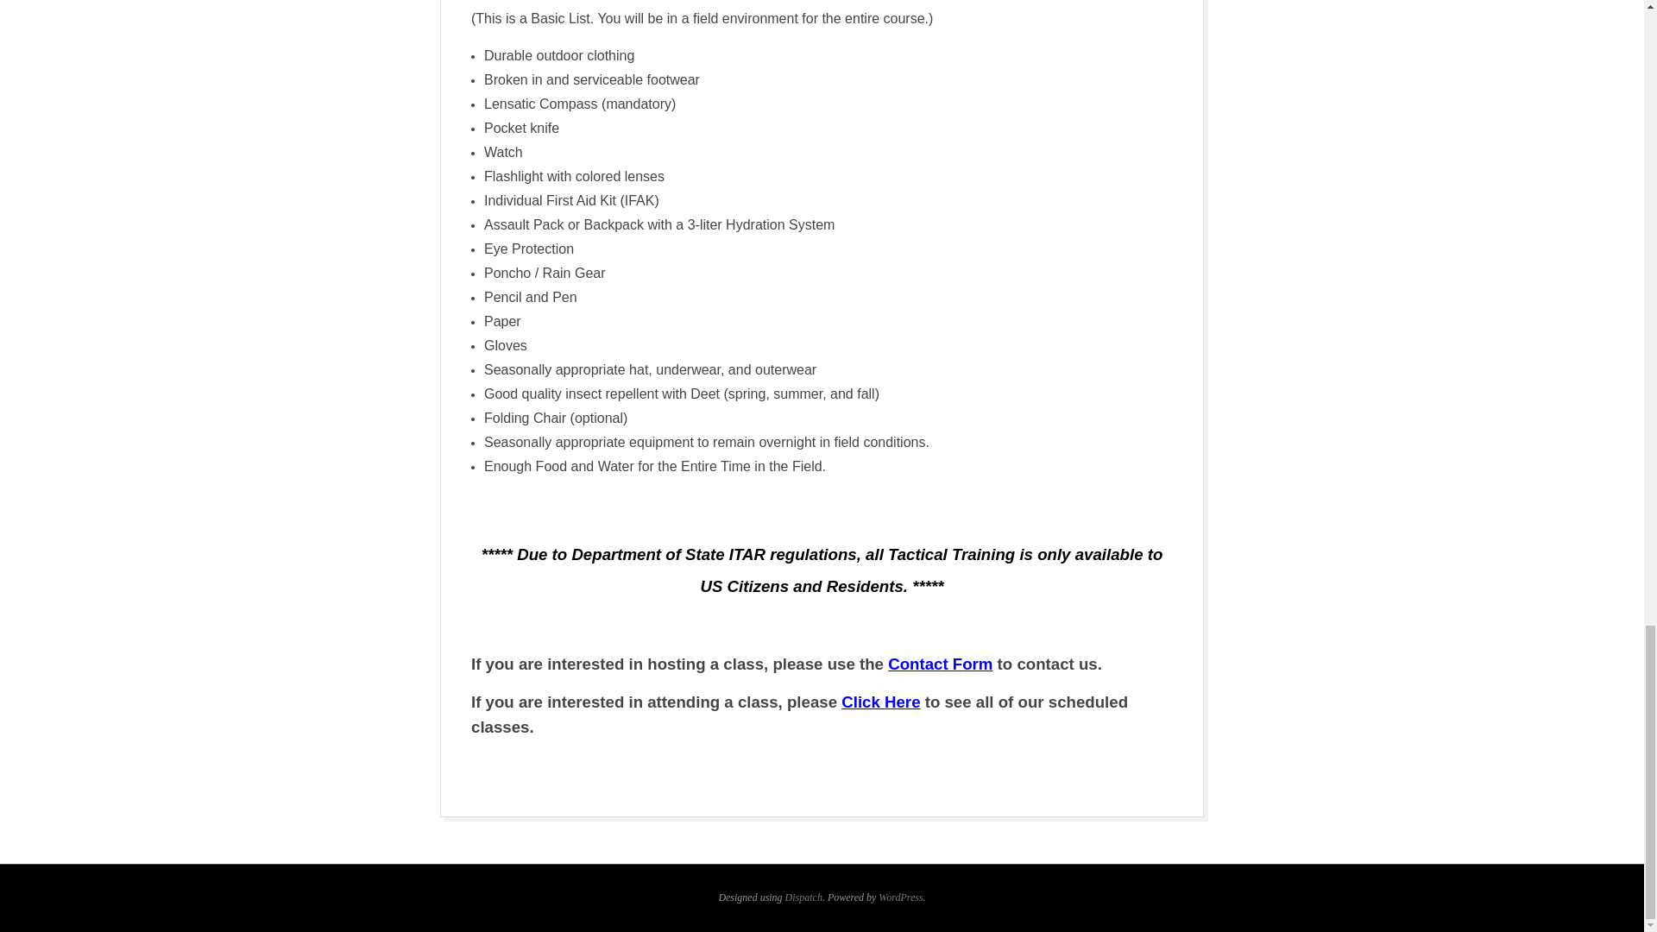 The image size is (1657, 932). I want to click on State-of-the-art semantic personal publishing platform, so click(900, 897).